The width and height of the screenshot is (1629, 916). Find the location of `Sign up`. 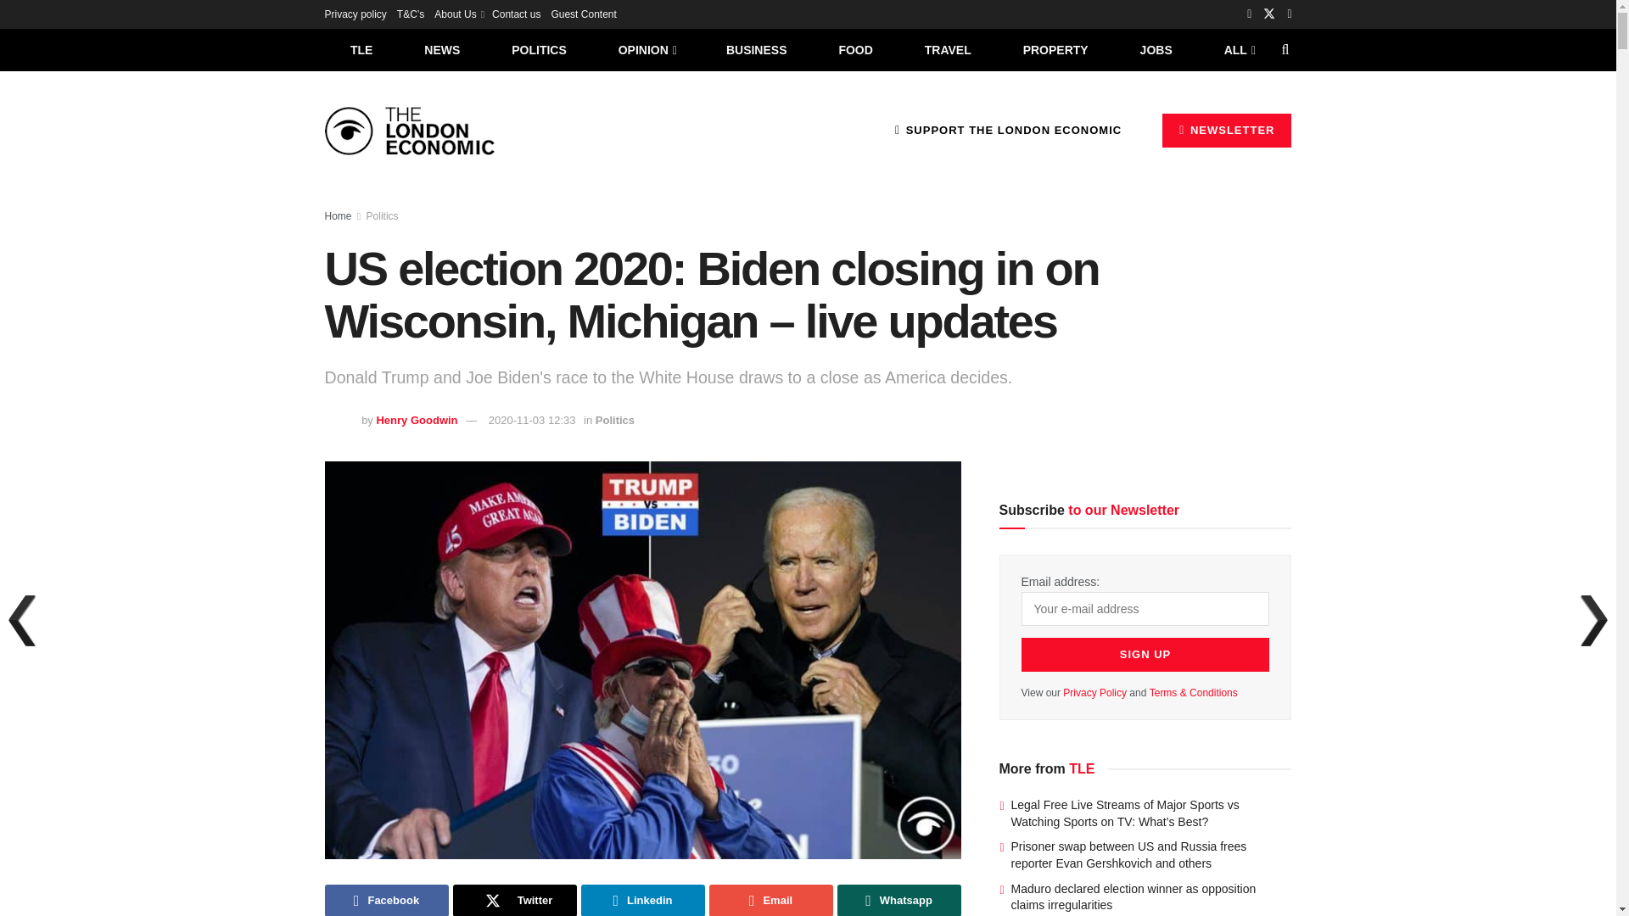

Sign up is located at coordinates (1145, 654).